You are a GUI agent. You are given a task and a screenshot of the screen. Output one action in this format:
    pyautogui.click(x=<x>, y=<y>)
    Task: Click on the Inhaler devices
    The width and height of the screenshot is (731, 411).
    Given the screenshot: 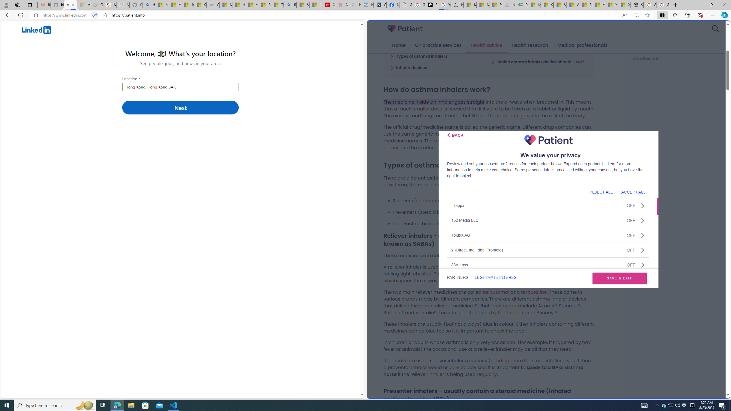 What is the action you would take?
    pyautogui.click(x=409, y=67)
    